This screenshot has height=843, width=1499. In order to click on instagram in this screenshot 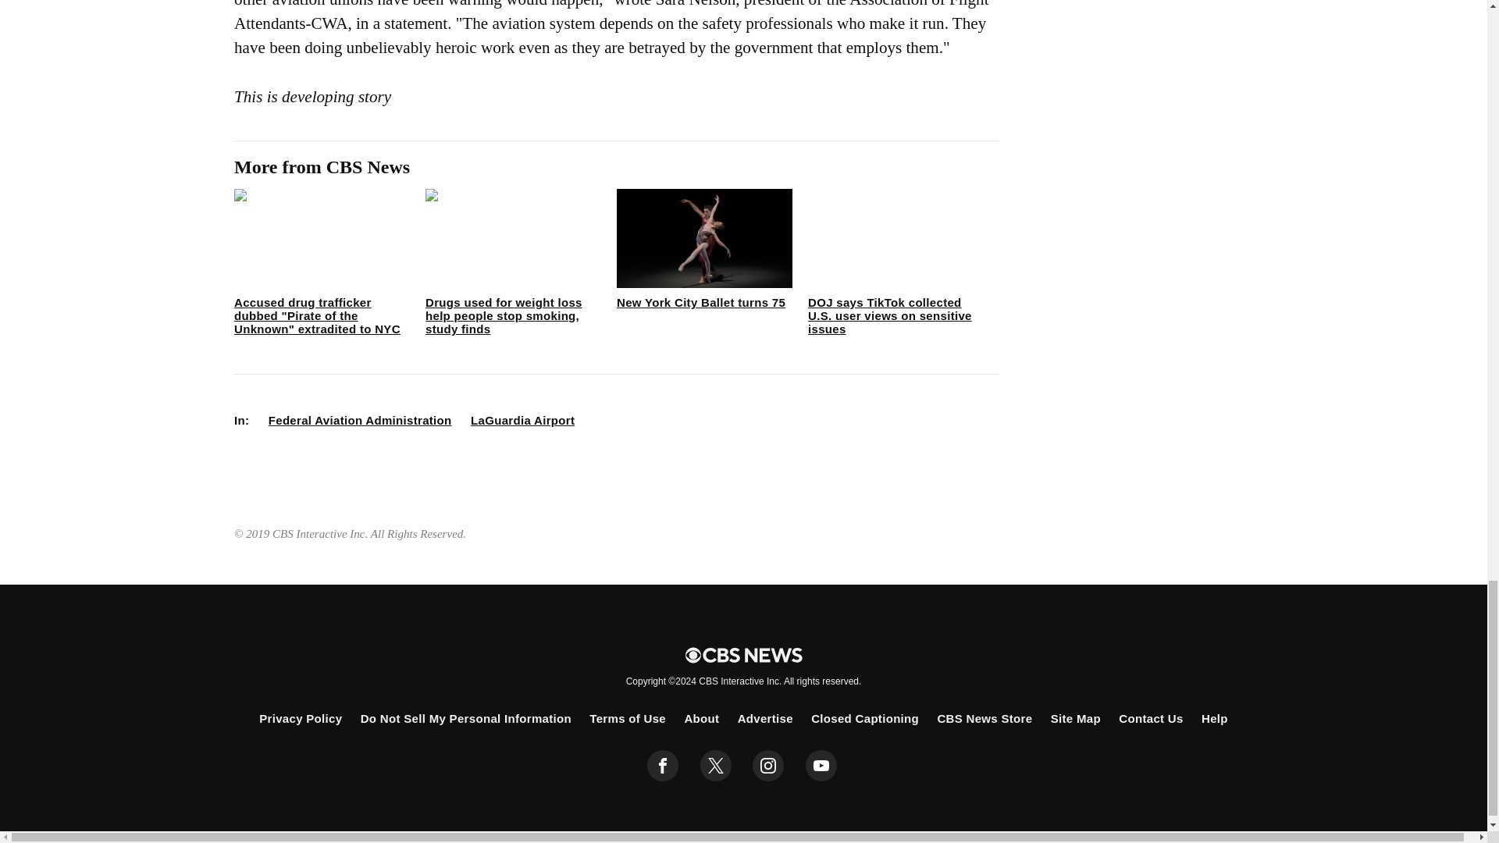, I will do `click(768, 766)`.